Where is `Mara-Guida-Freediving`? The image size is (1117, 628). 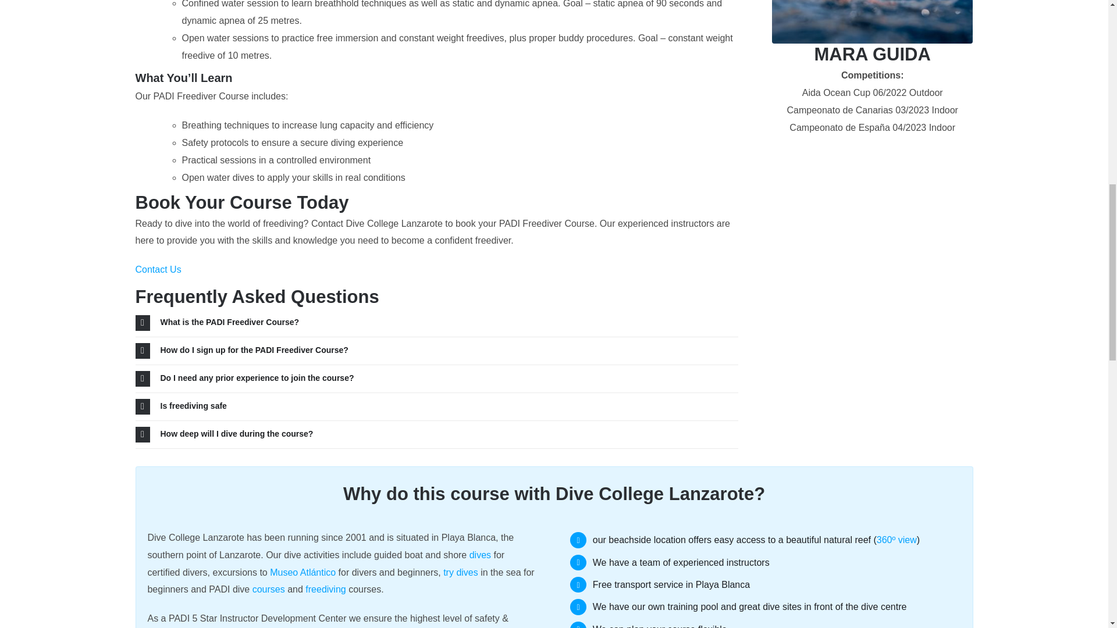 Mara-Guida-Freediving is located at coordinates (872, 22).